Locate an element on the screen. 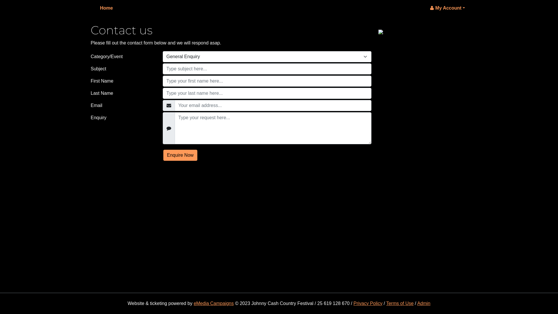  Enquire Now is located at coordinates (180, 155).